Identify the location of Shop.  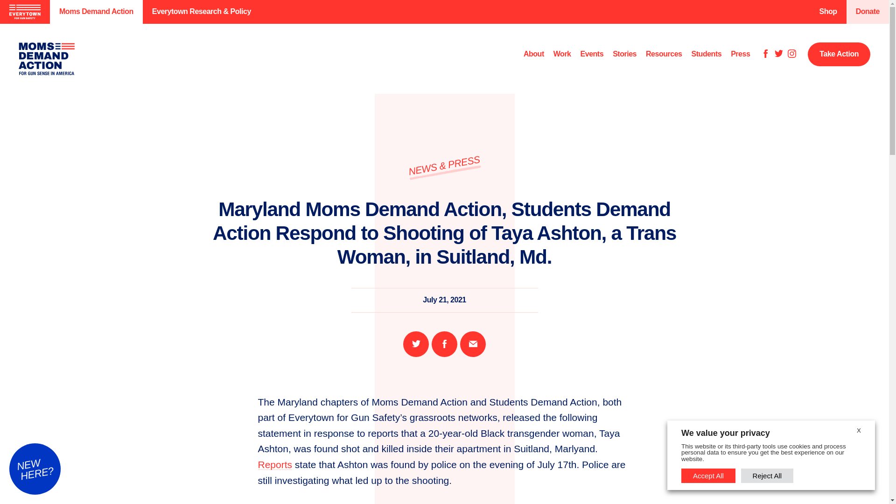
(828, 12).